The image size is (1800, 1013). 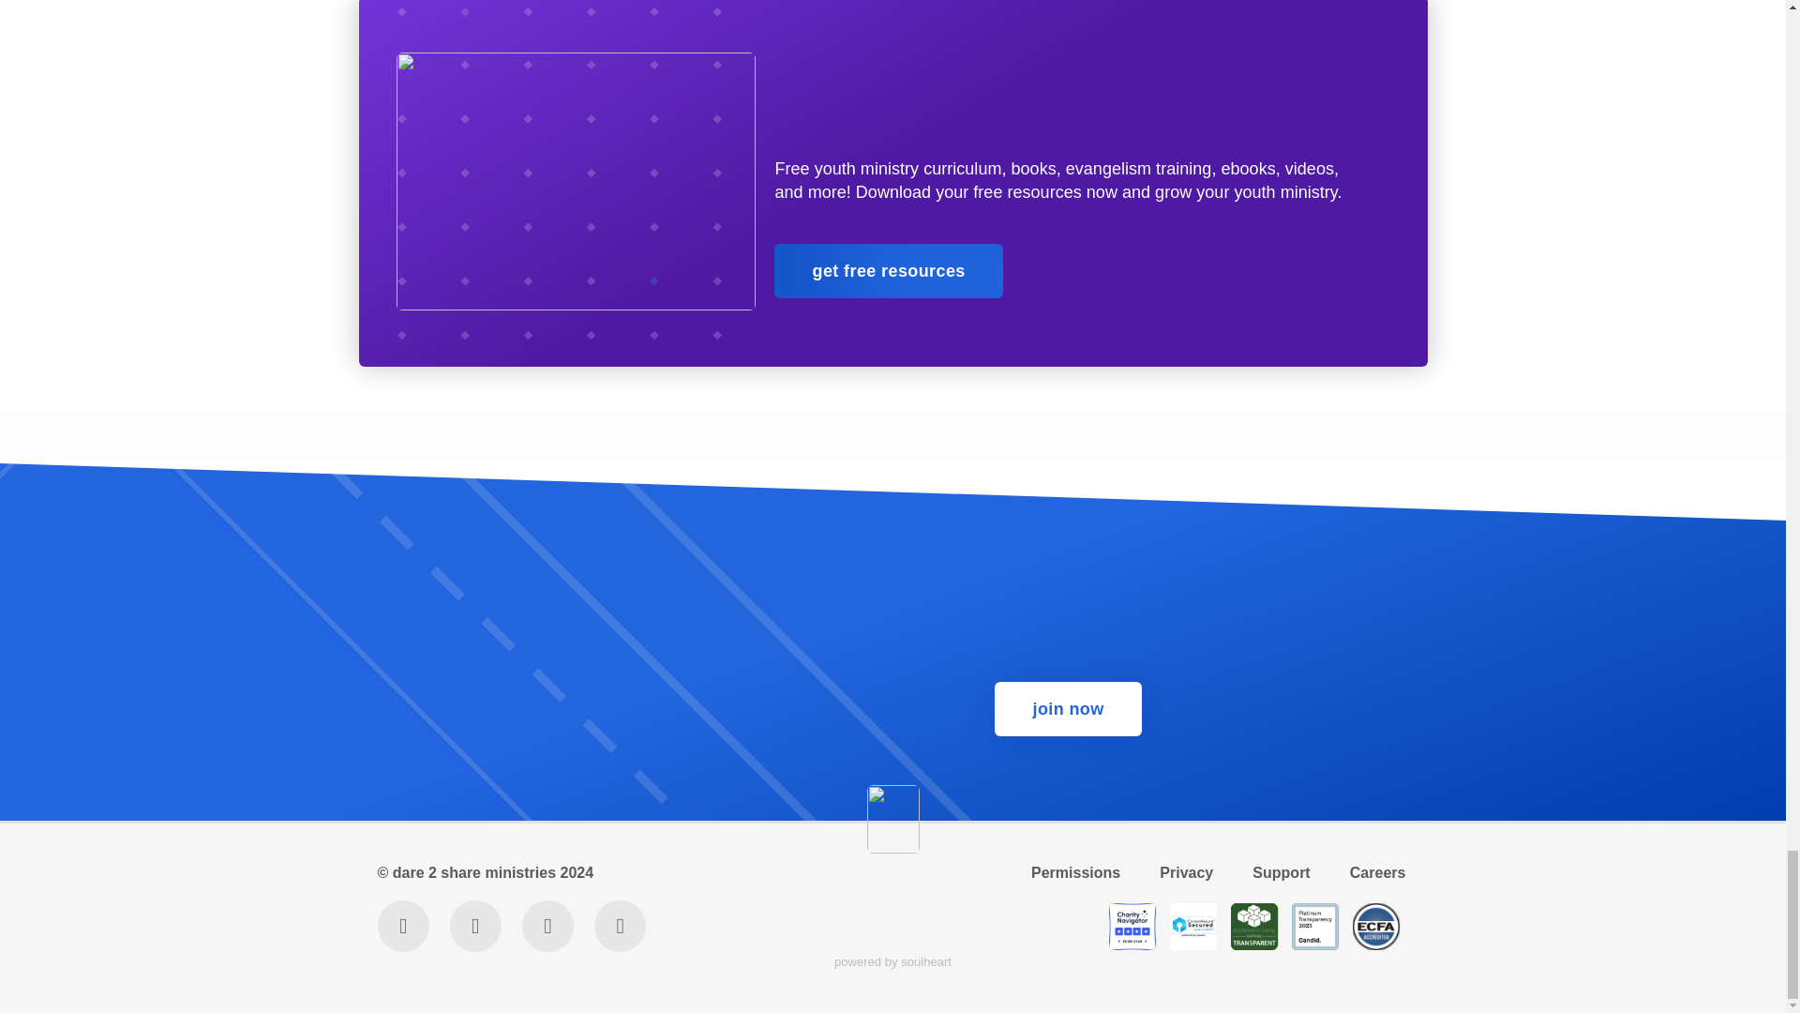 What do you see at coordinates (1187, 872) in the screenshot?
I see `Privacy` at bounding box center [1187, 872].